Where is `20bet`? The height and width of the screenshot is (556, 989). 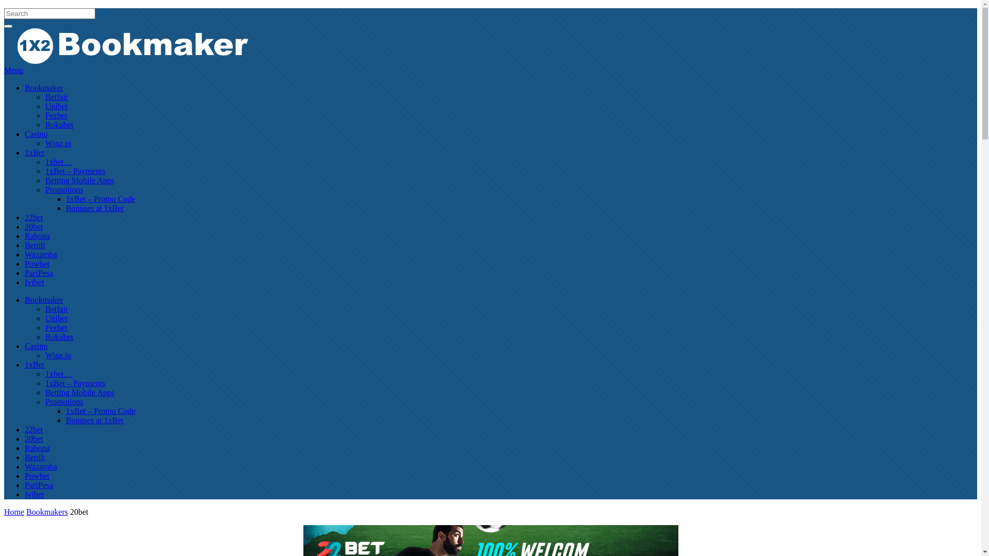
20bet is located at coordinates (34, 439).